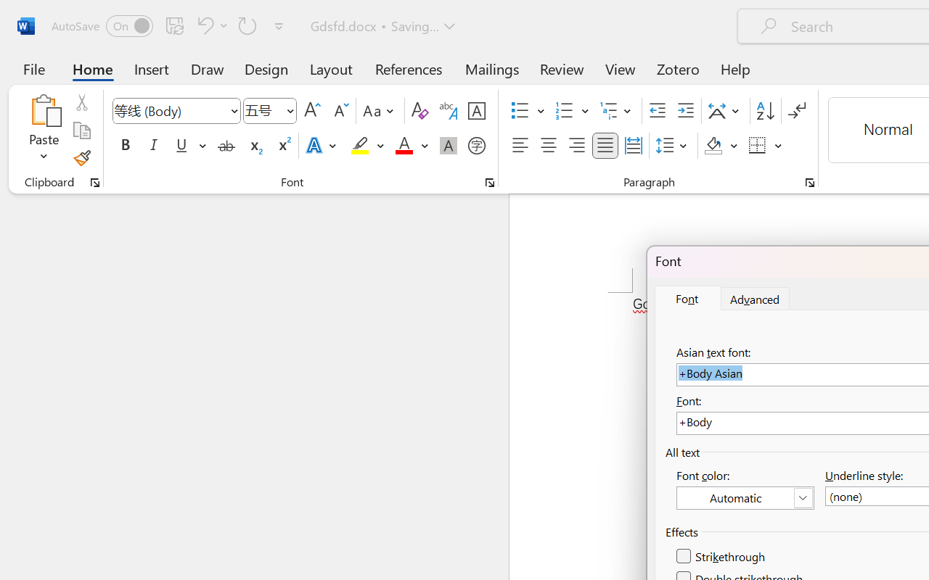 This screenshot has width=929, height=580. What do you see at coordinates (380, 111) in the screenshot?
I see `Change Case` at bounding box center [380, 111].